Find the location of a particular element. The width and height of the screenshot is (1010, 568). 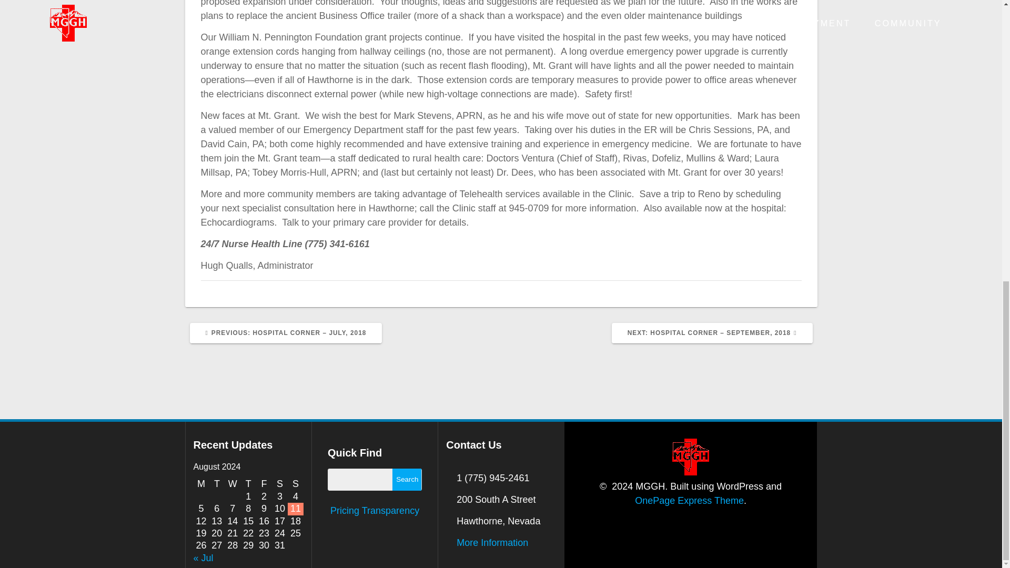

Saturday is located at coordinates (280, 484).